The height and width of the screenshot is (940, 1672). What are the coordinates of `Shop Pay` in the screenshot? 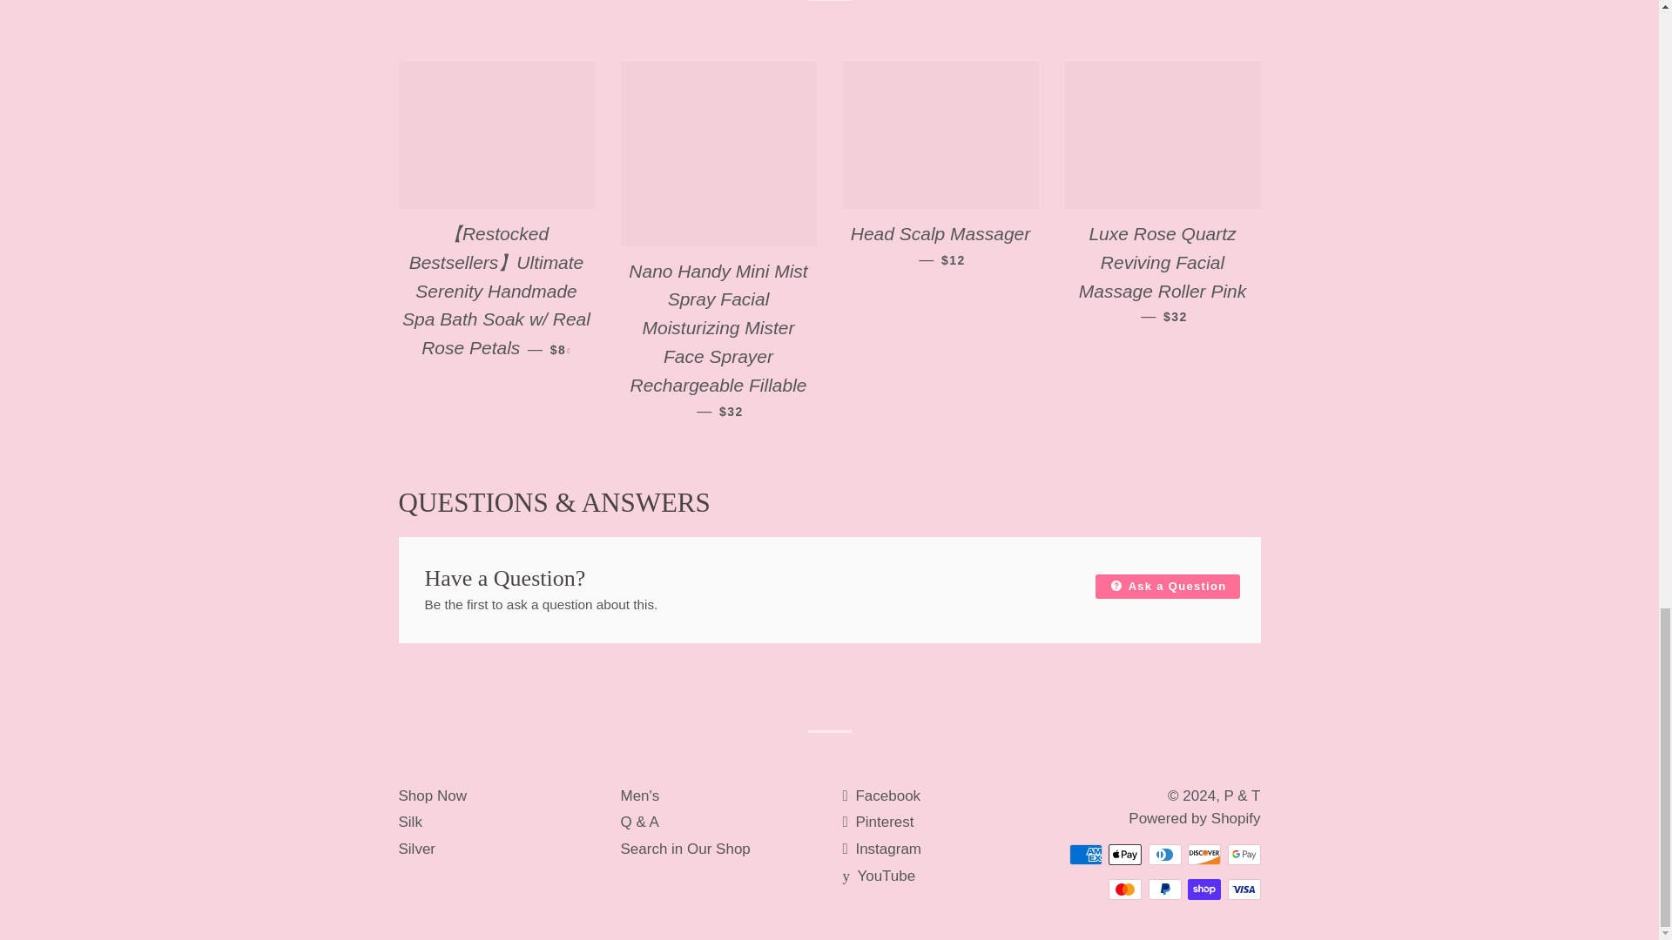 It's located at (1203, 889).